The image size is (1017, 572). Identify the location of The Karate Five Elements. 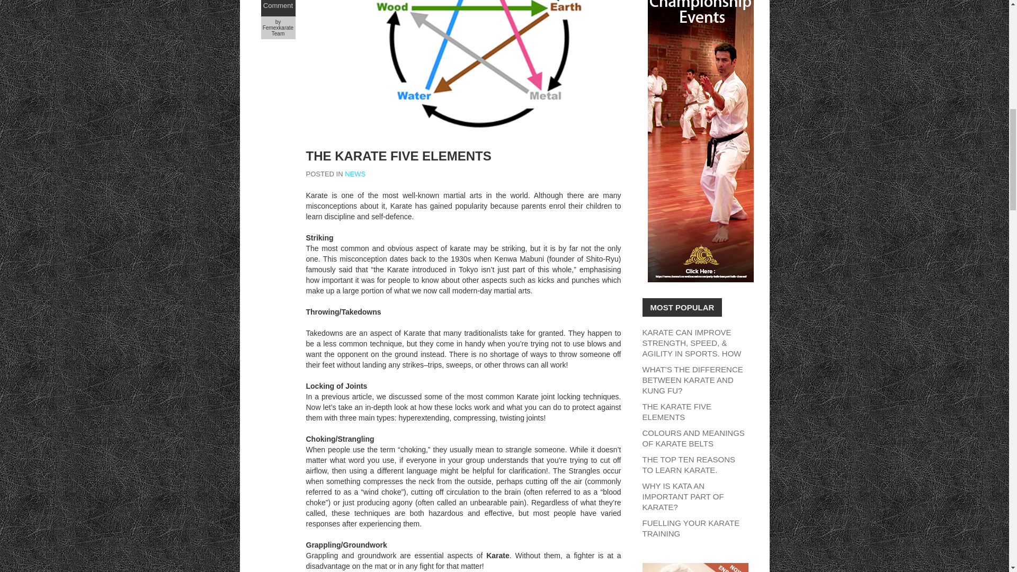
(398, 156).